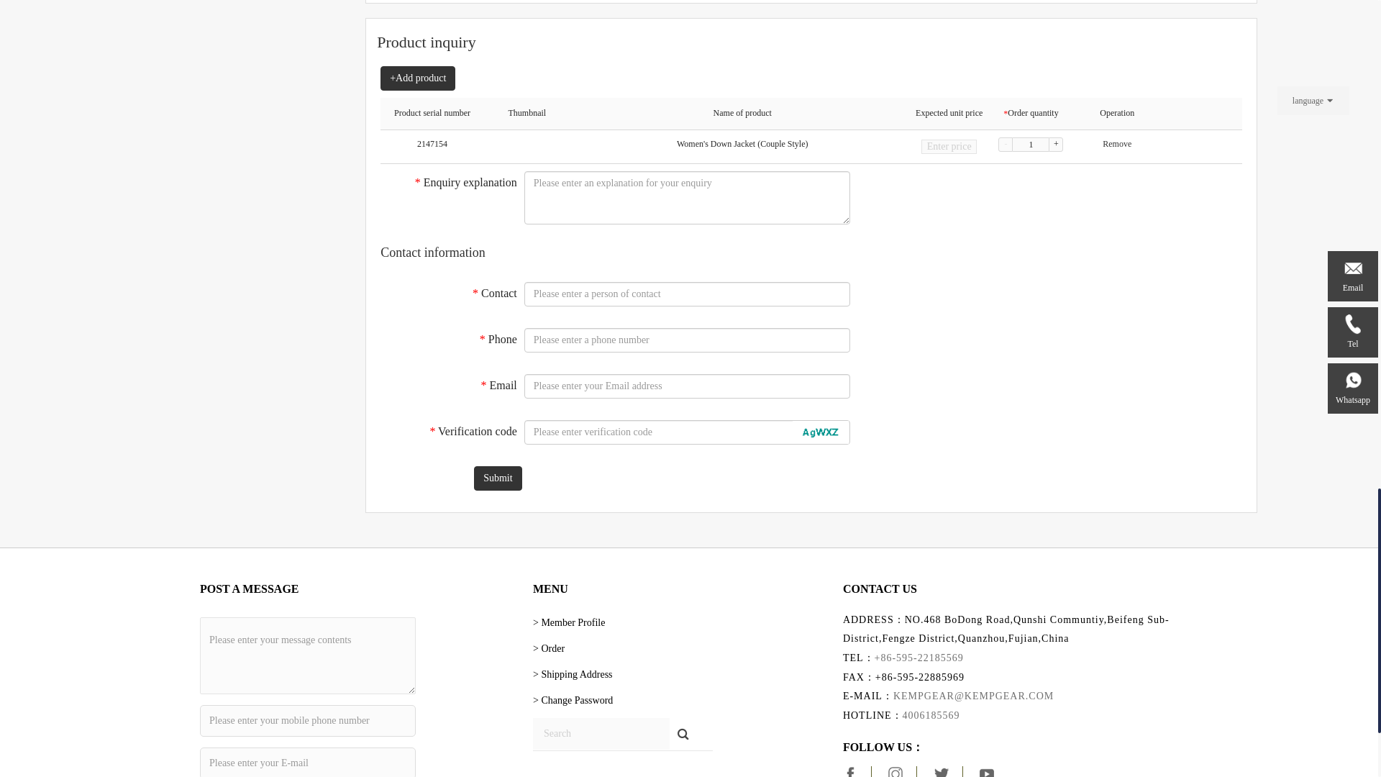  What do you see at coordinates (1030, 144) in the screenshot?
I see `1` at bounding box center [1030, 144].